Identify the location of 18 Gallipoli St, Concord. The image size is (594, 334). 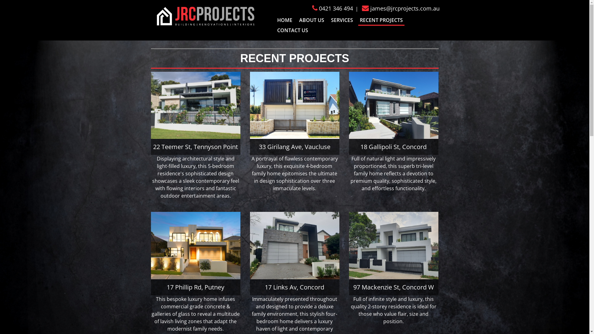
(394, 105).